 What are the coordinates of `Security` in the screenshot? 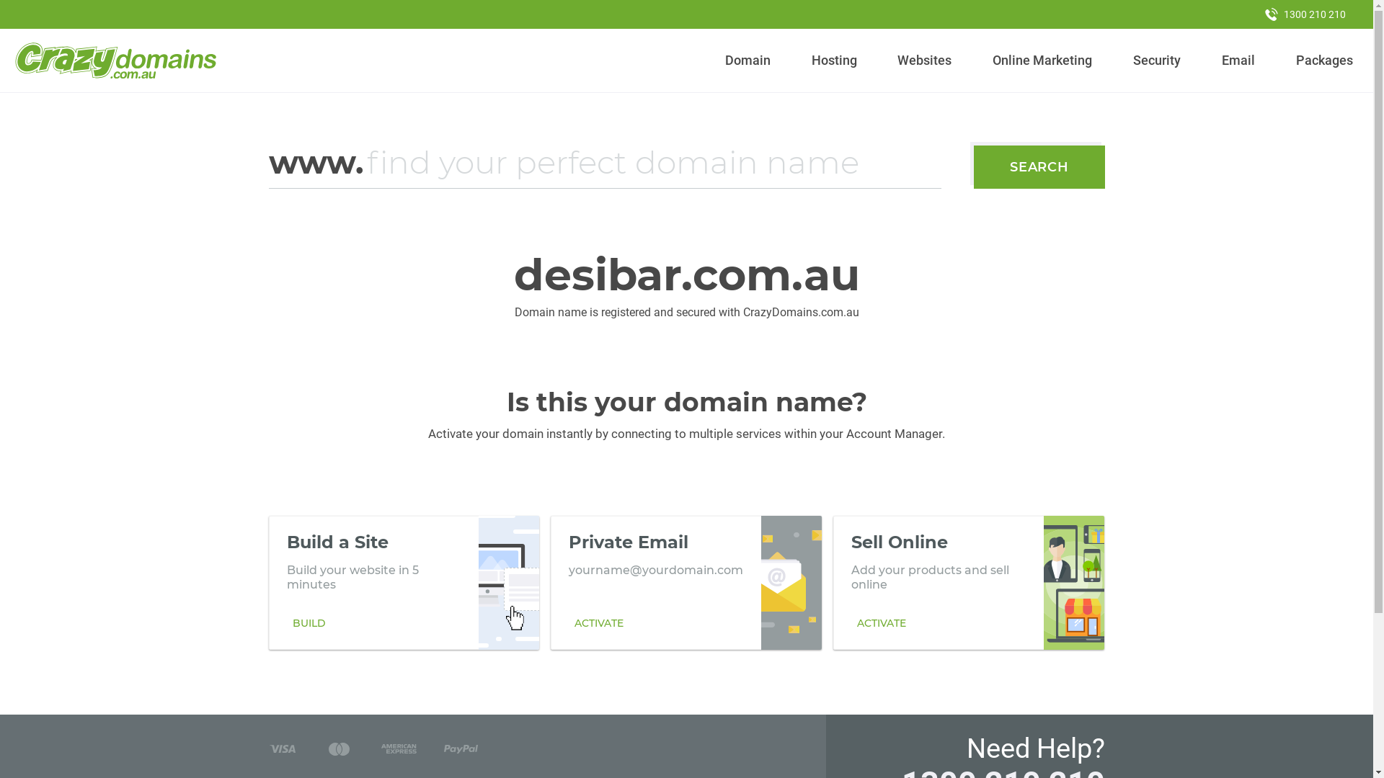 It's located at (1158, 61).